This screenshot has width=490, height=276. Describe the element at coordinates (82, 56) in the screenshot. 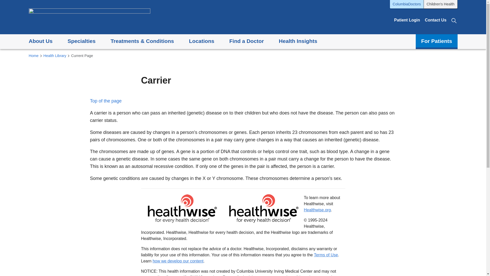

I see `Current Page` at that location.